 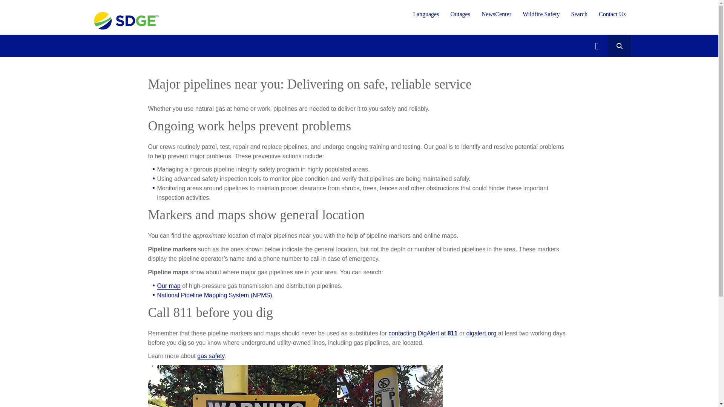 What do you see at coordinates (619, 46) in the screenshot?
I see `Search` at bounding box center [619, 46].